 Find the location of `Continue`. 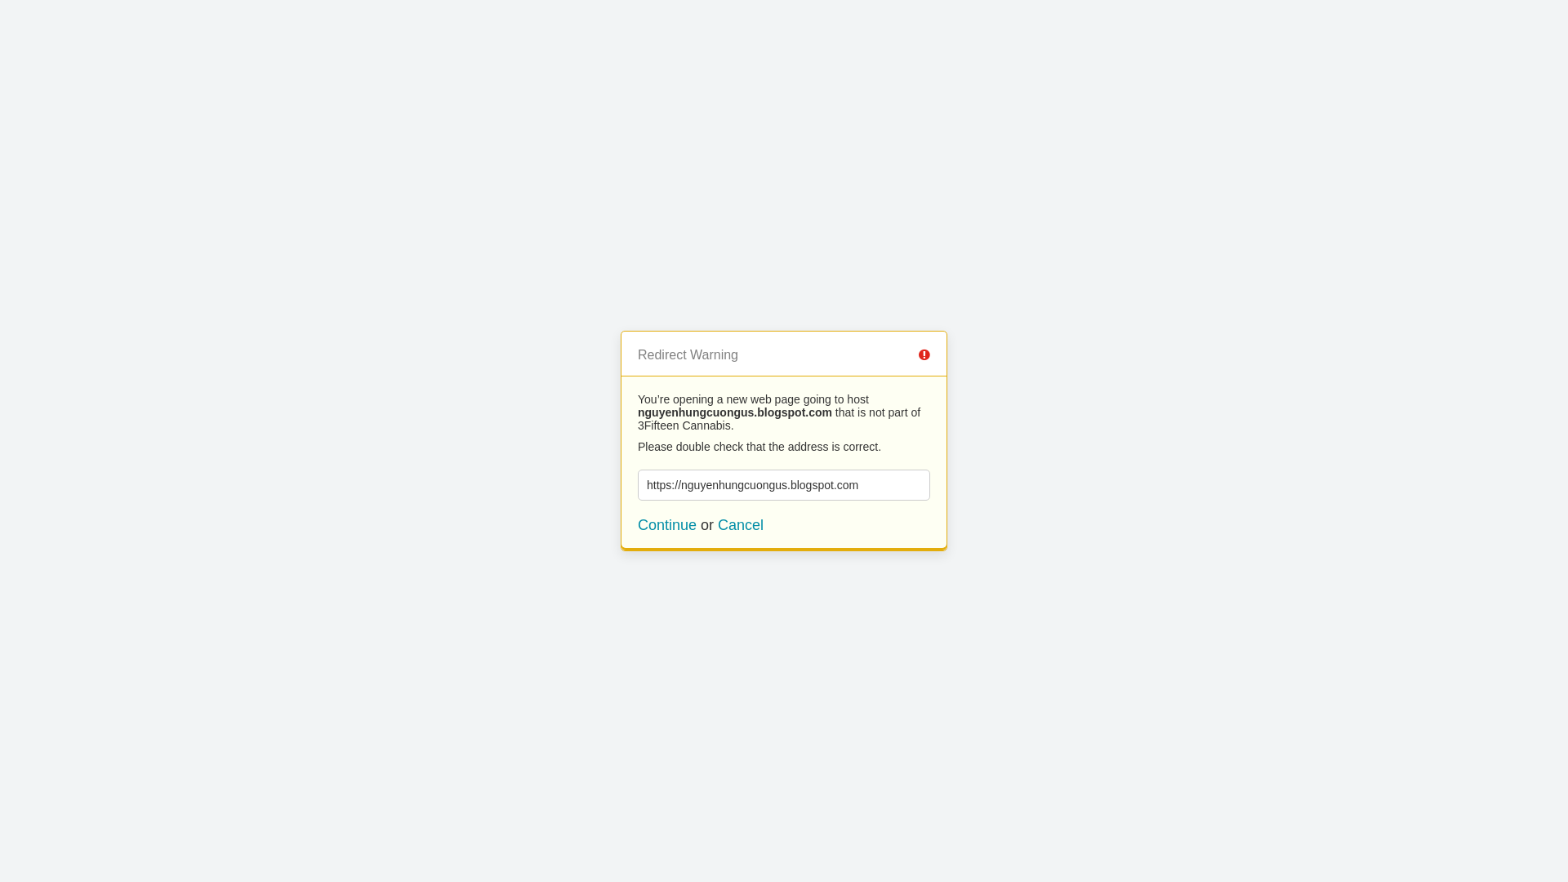

Continue is located at coordinates (667, 525).